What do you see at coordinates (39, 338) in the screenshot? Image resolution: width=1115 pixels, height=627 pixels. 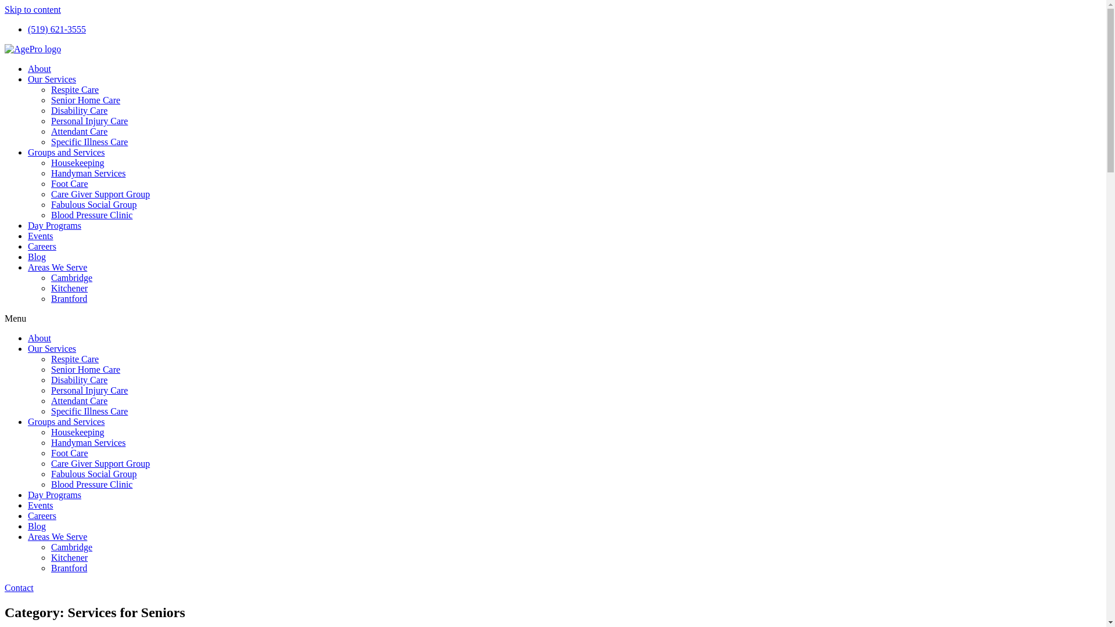 I see `About` at bounding box center [39, 338].